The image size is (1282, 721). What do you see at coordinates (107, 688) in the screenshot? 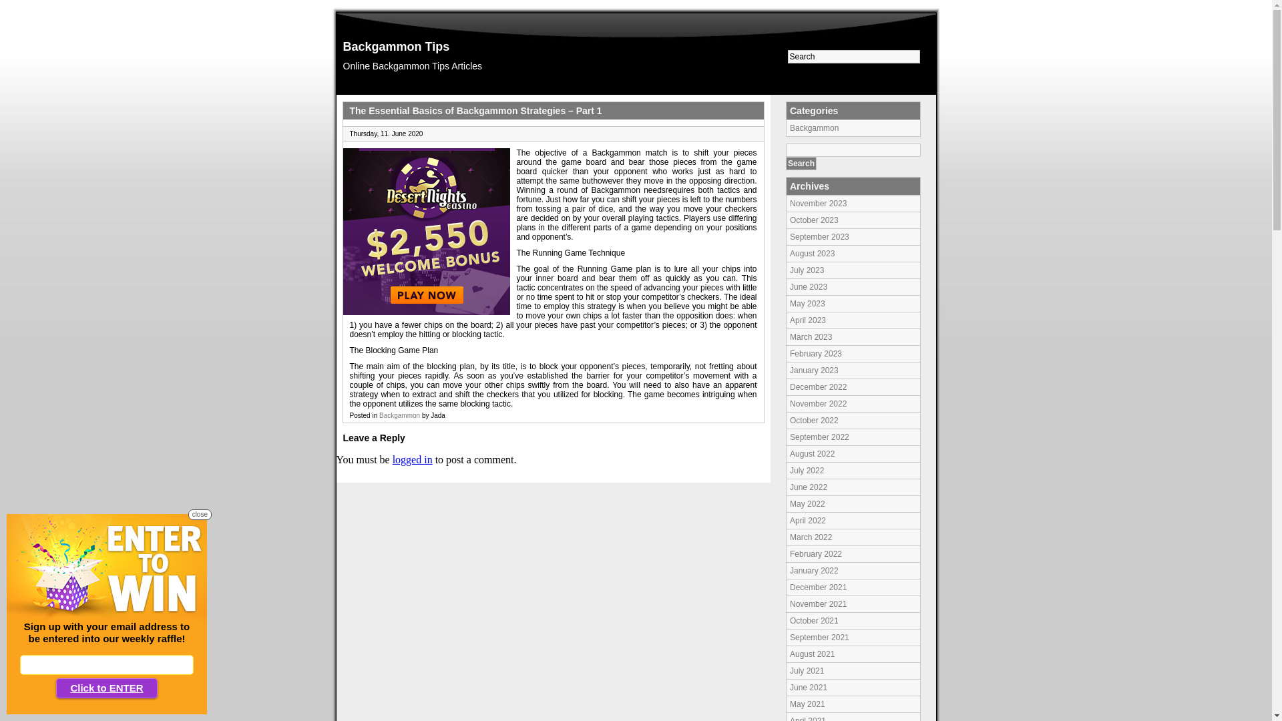
I see `Click to ENTER` at bounding box center [107, 688].